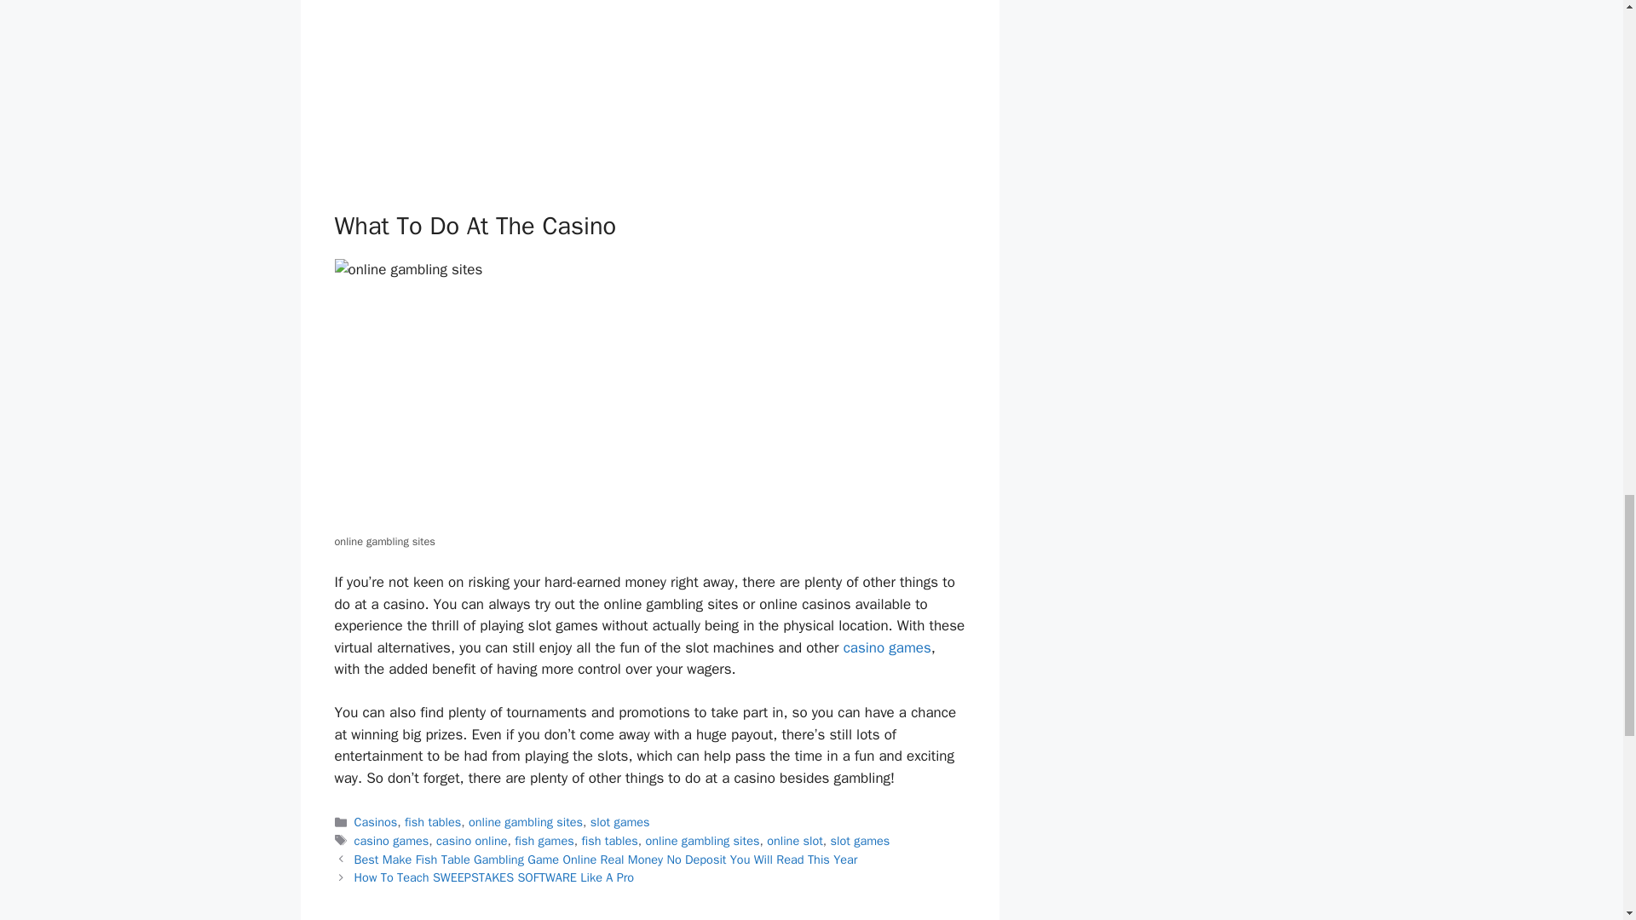 The width and height of the screenshot is (1636, 920). I want to click on fish tables, so click(608, 840).